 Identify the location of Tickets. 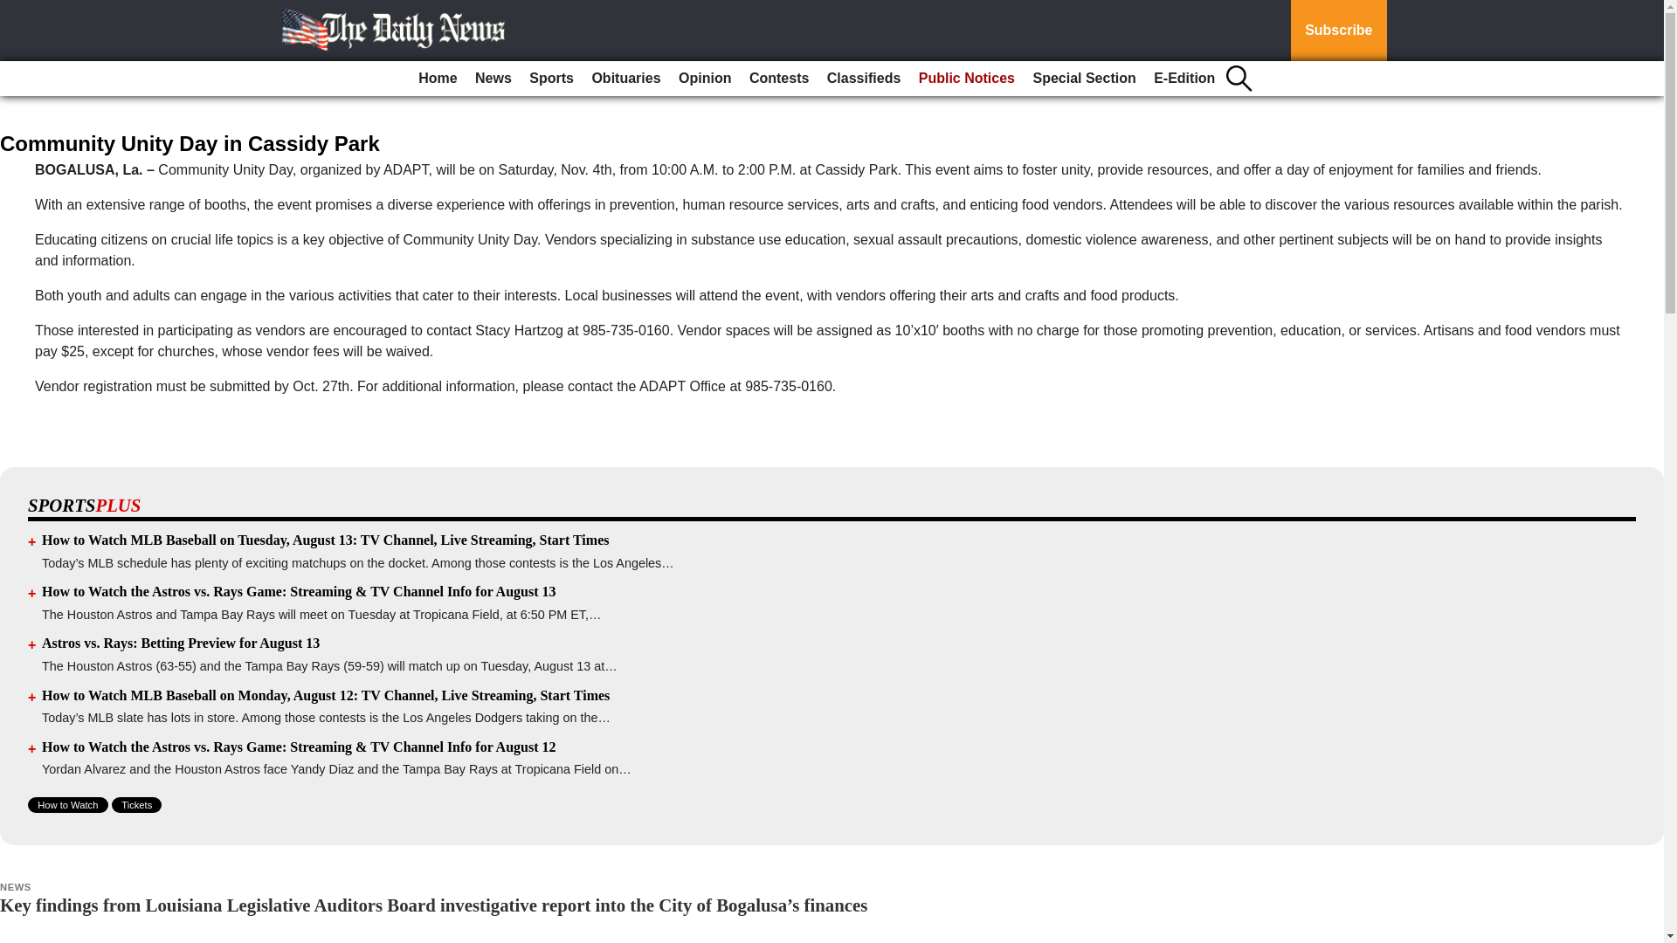
(136, 804).